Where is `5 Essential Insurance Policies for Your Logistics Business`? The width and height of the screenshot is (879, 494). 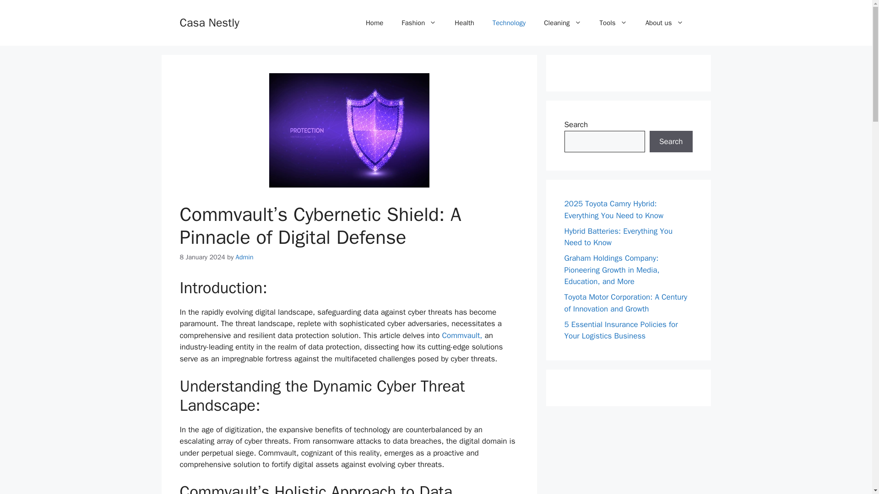
5 Essential Insurance Policies for Your Logistics Business is located at coordinates (621, 330).